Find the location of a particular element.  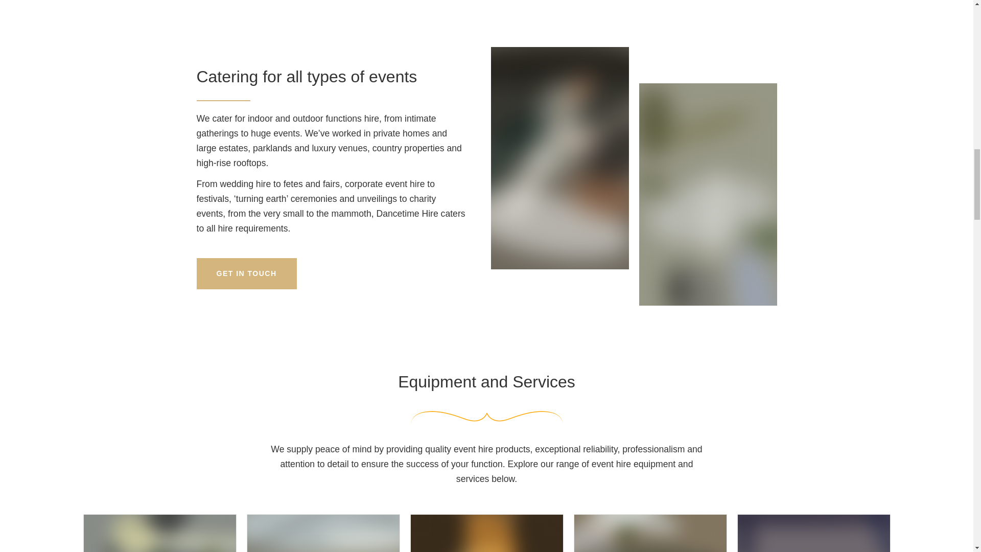

GET IN TOUCH is located at coordinates (246, 273).